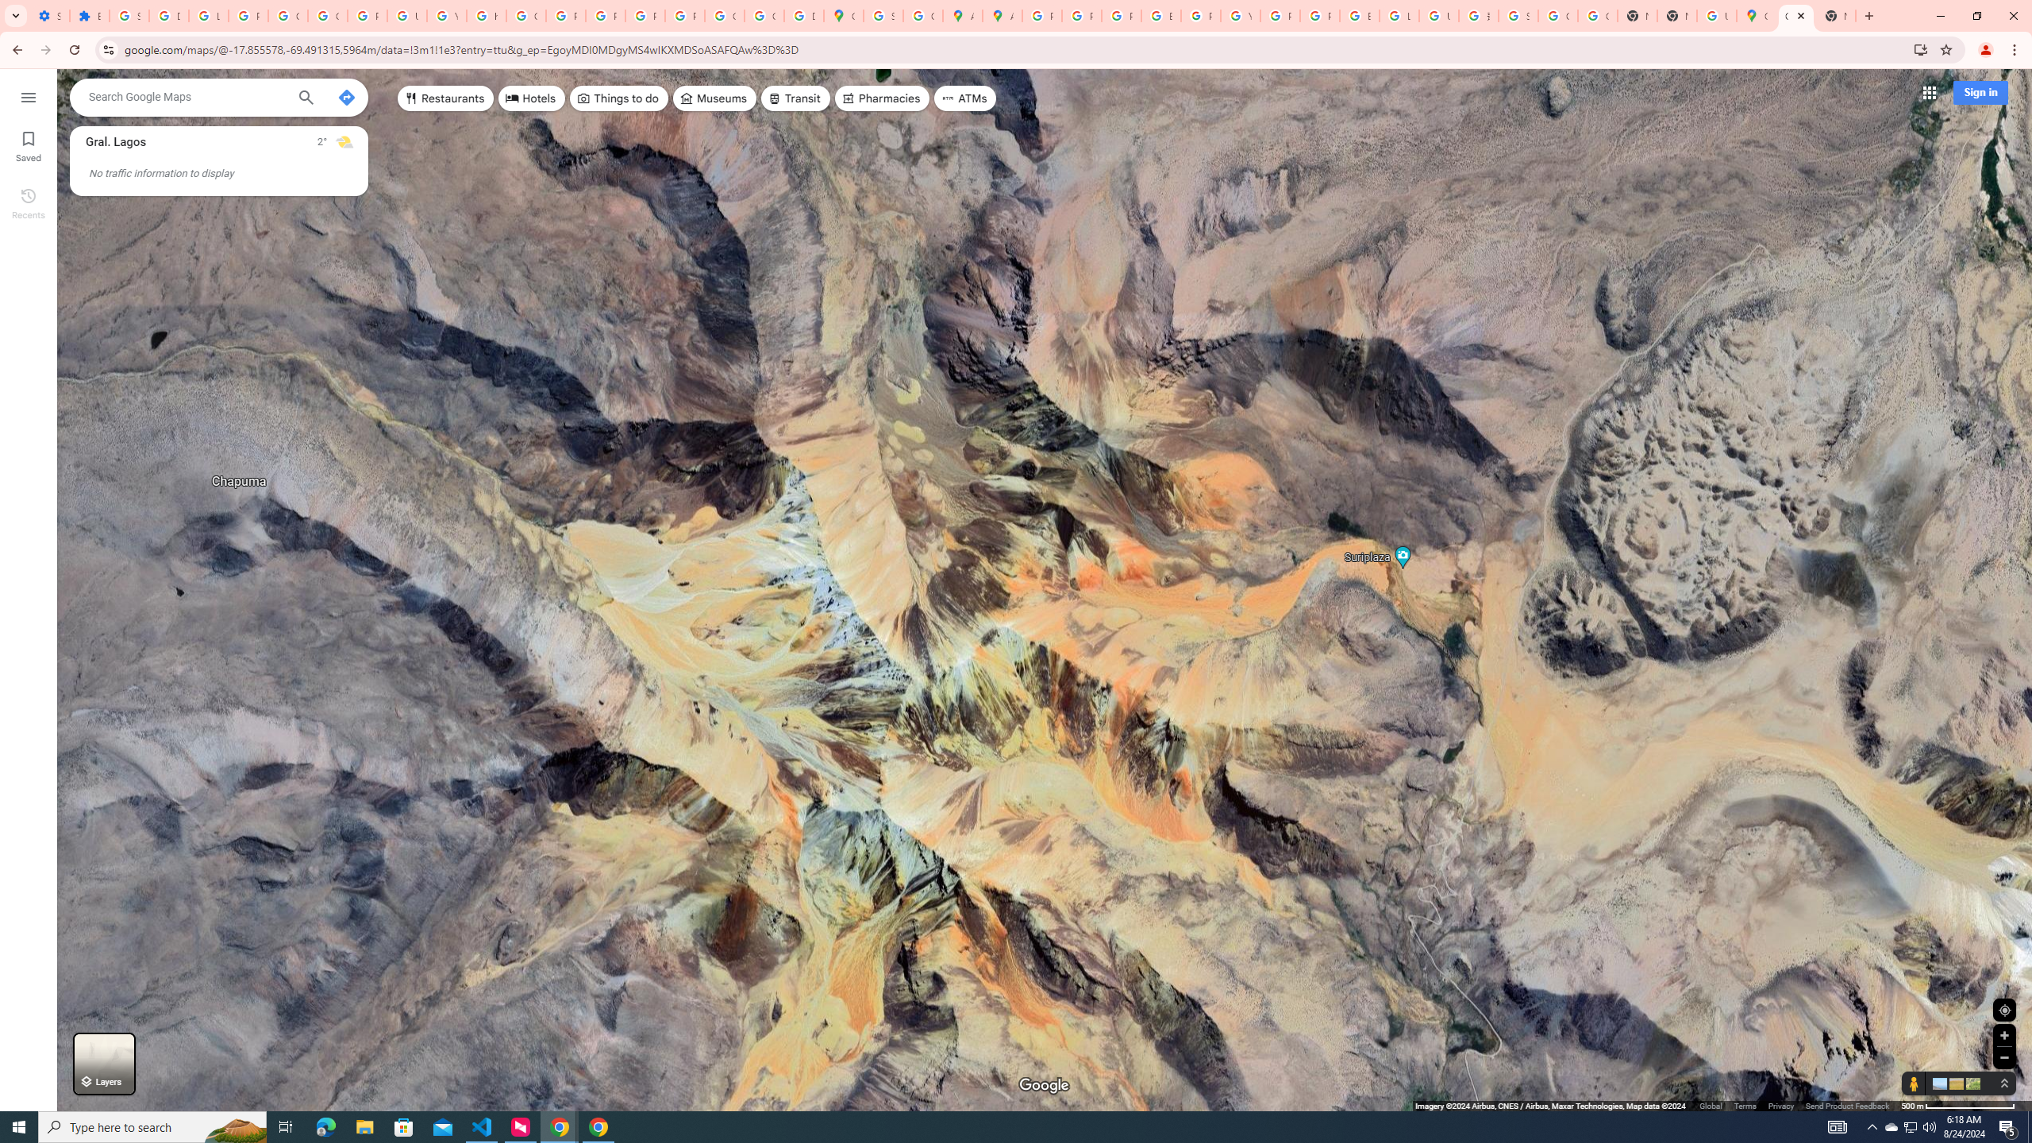  Describe the element at coordinates (1795, 16) in the screenshot. I see `Google Maps` at that location.